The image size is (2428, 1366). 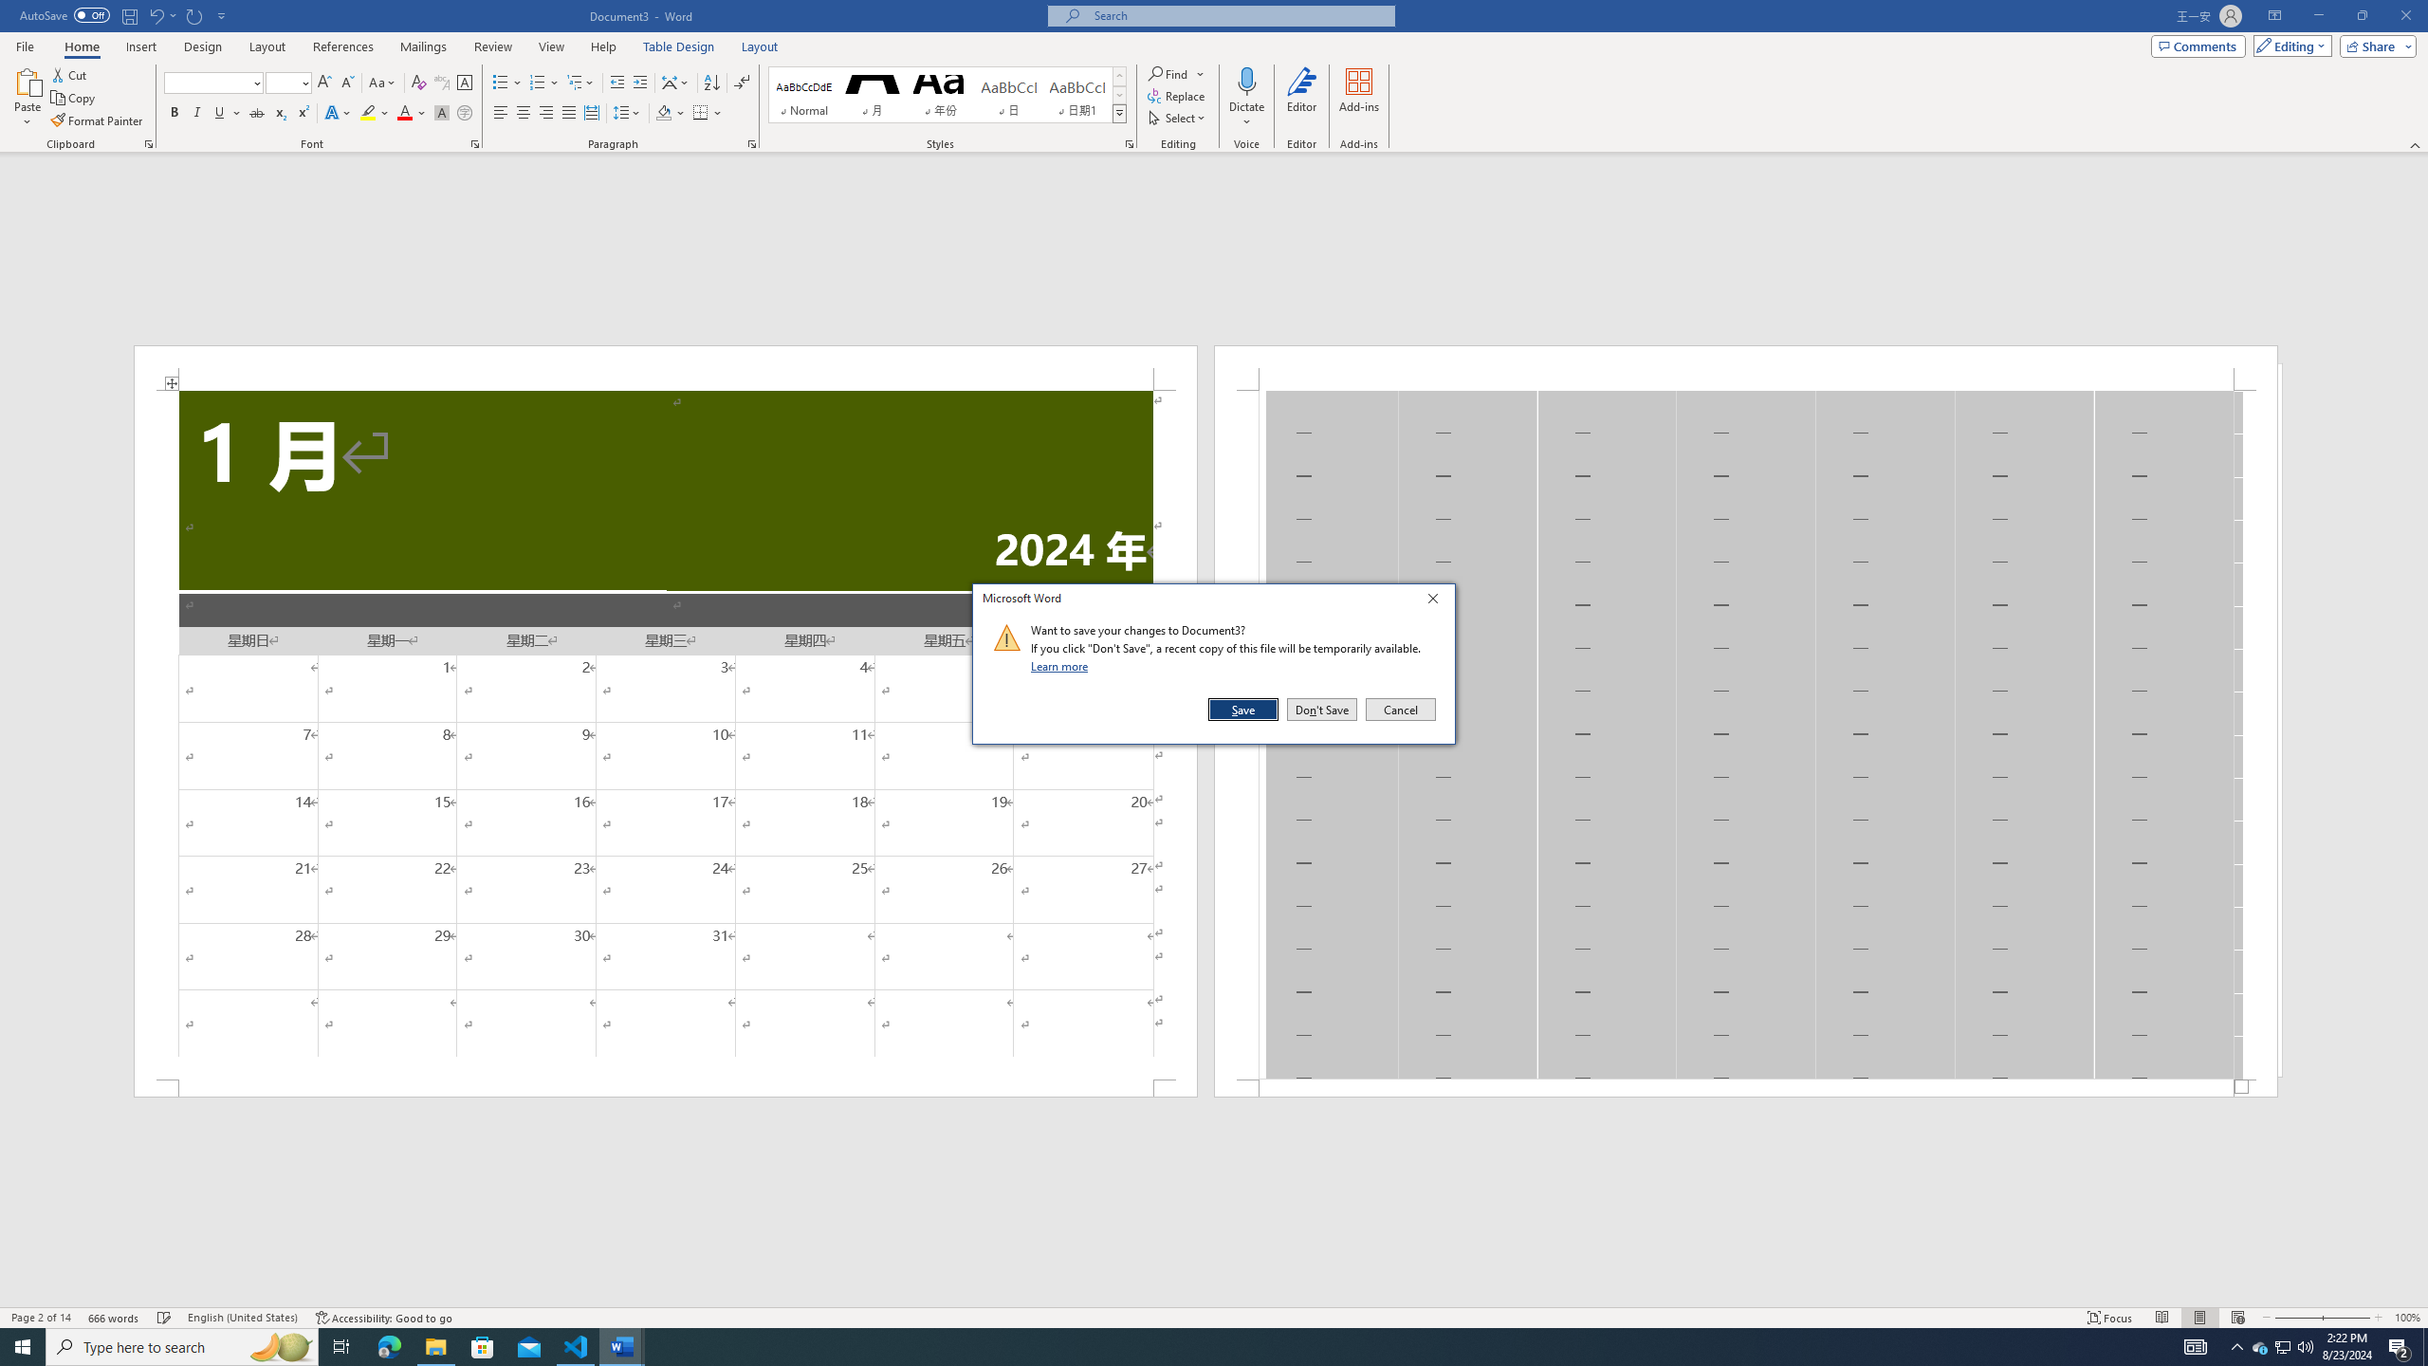 I want to click on Undo Apply Quick Style, so click(x=156, y=15).